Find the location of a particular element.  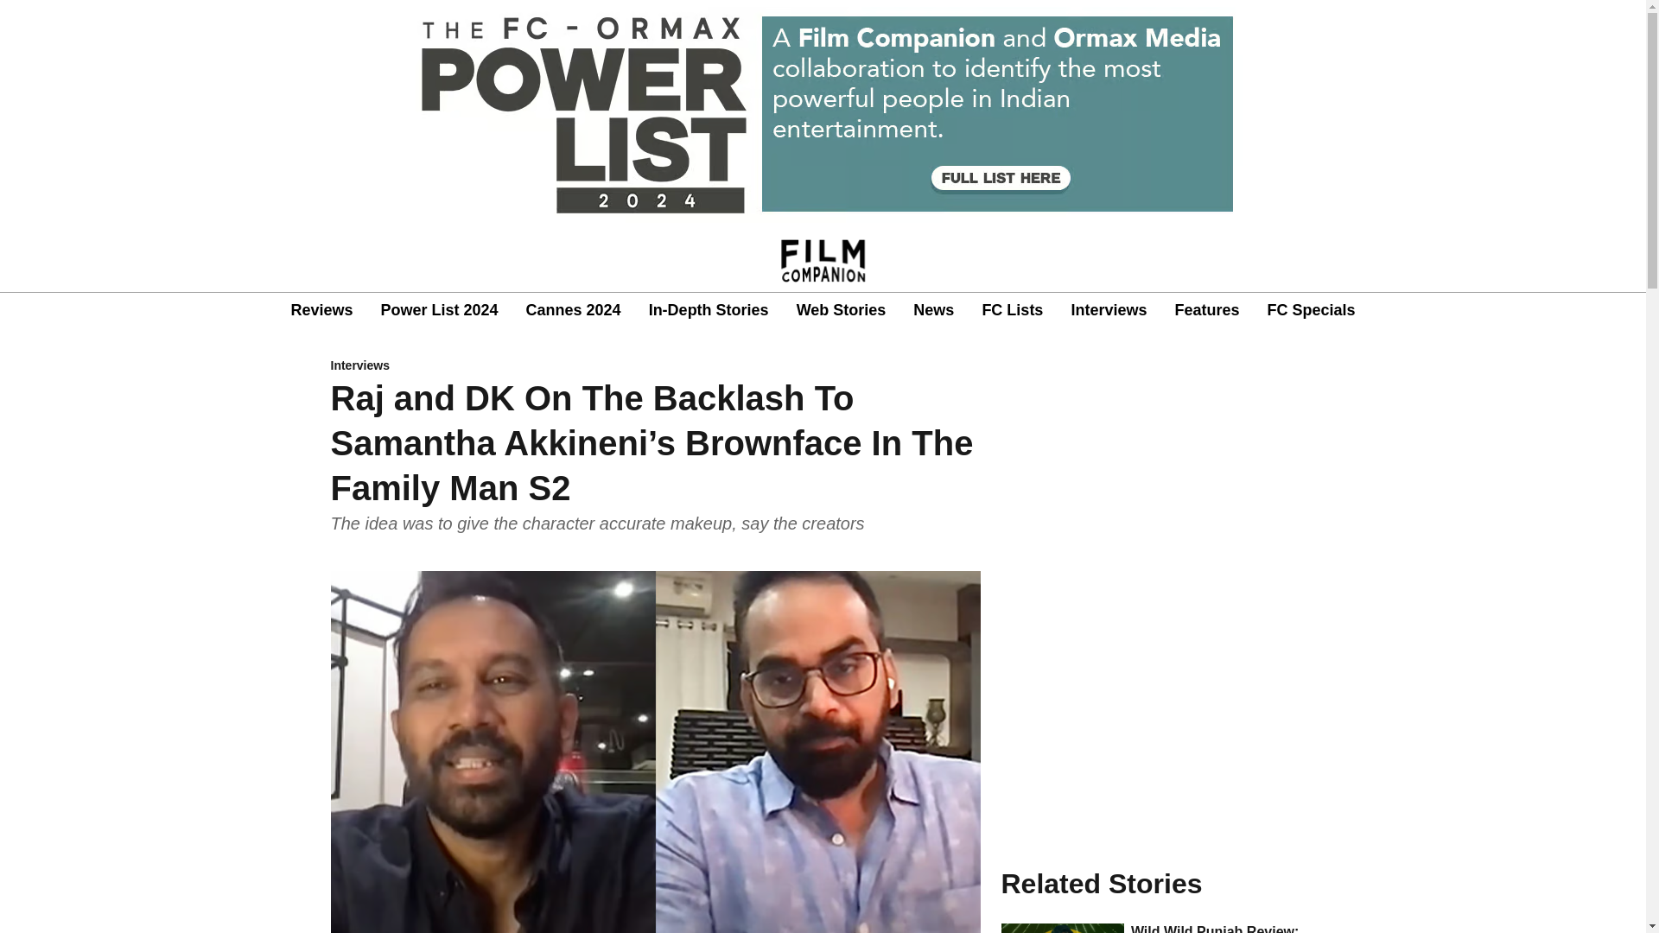

In-Depth Stories is located at coordinates (709, 309).